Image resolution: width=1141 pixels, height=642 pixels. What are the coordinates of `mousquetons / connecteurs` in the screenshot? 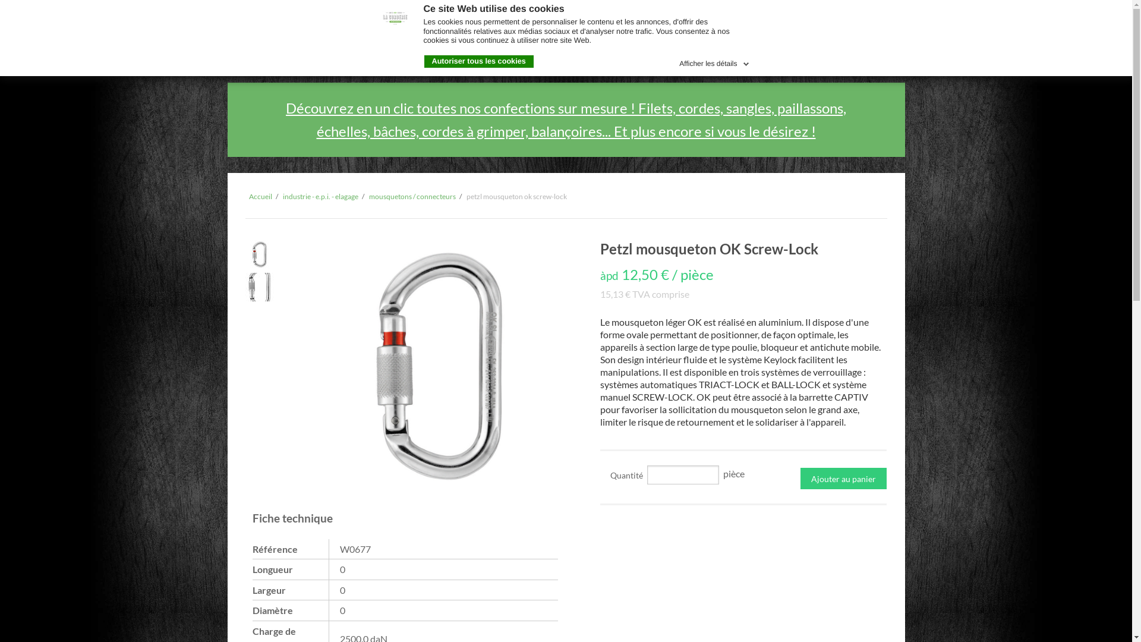 It's located at (412, 196).